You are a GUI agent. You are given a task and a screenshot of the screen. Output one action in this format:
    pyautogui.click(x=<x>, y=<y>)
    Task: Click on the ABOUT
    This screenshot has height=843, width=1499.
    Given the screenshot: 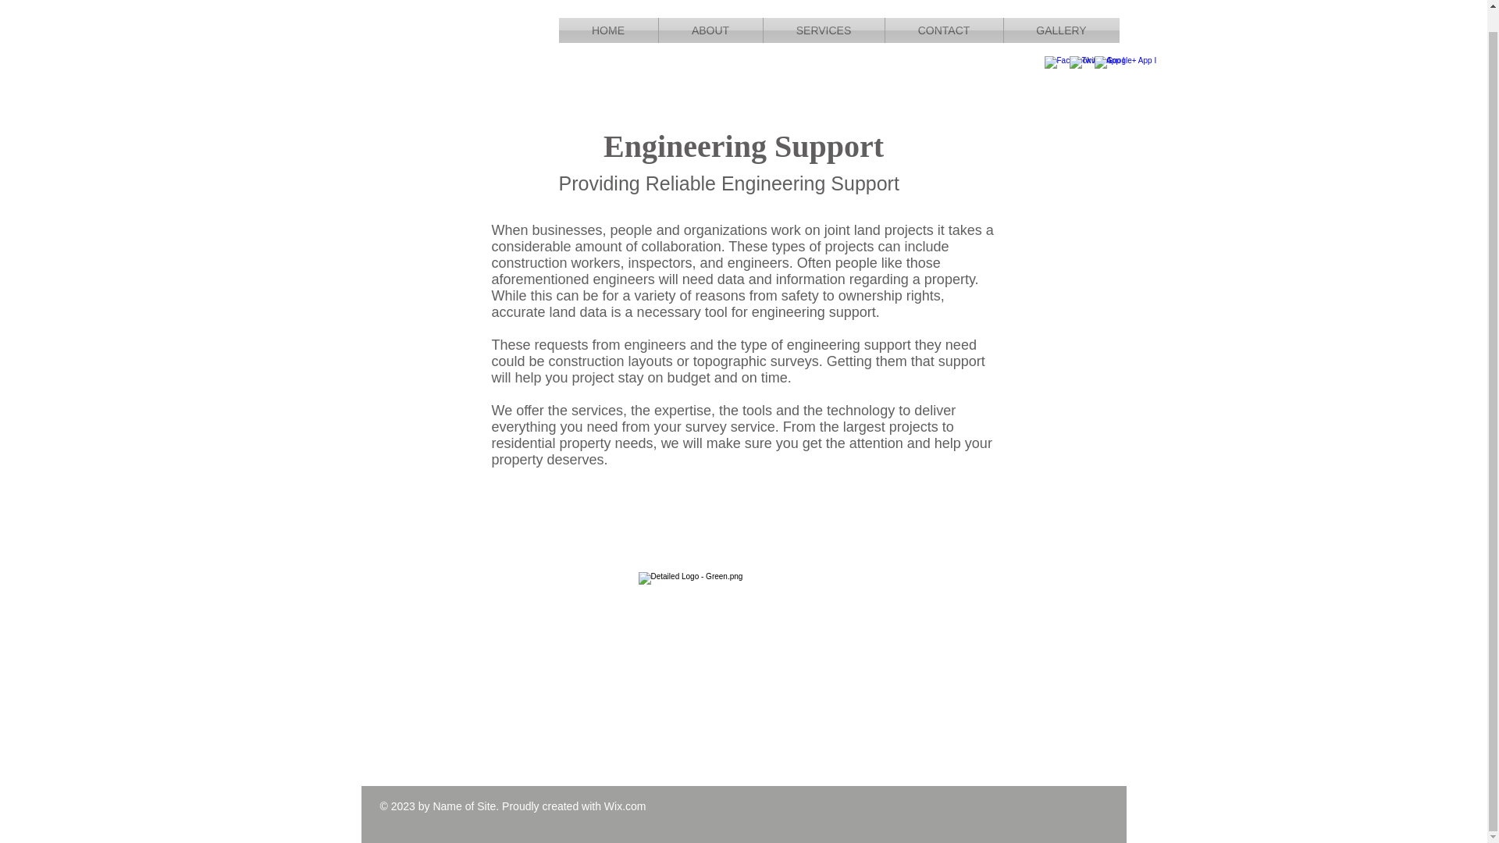 What is the action you would take?
    pyautogui.click(x=710, y=11)
    